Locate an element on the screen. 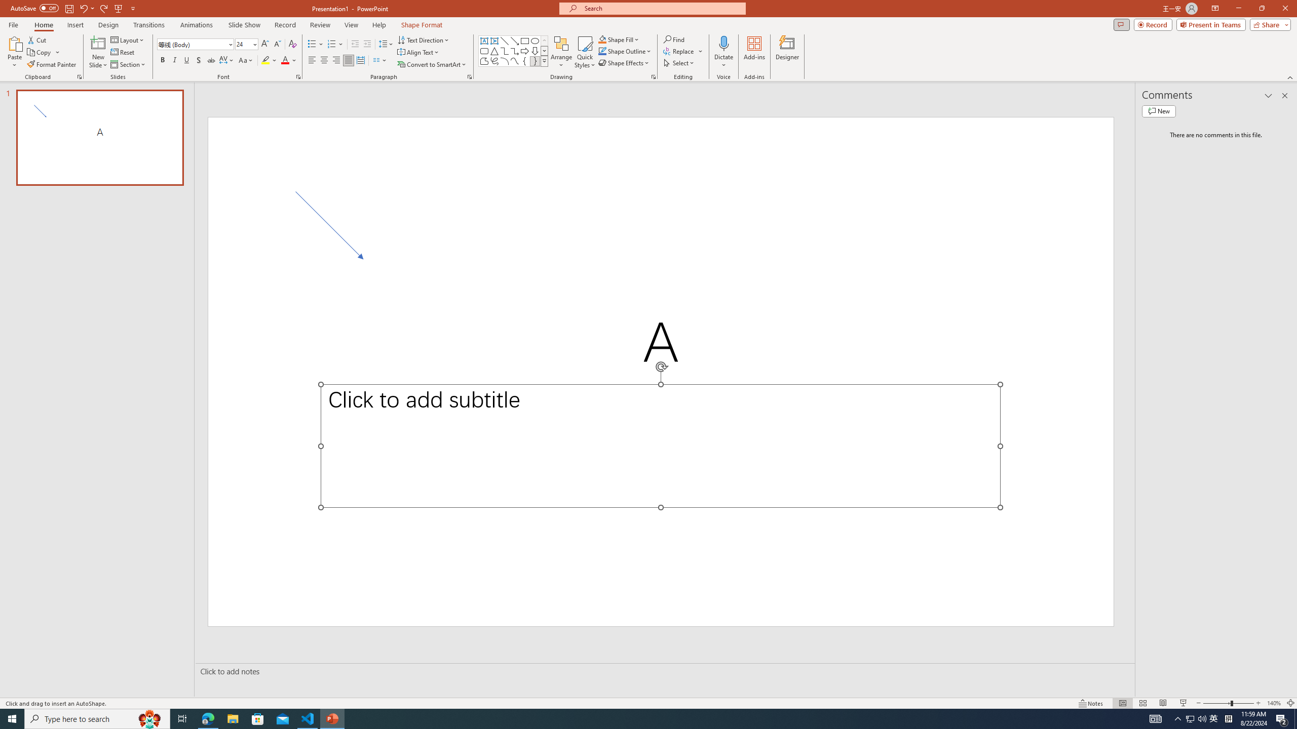 This screenshot has height=729, width=1297. Shape Effects is located at coordinates (624, 63).